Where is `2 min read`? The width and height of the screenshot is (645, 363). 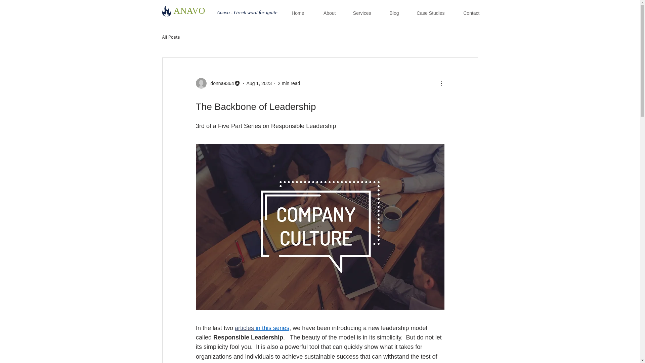 2 min read is located at coordinates (289, 83).